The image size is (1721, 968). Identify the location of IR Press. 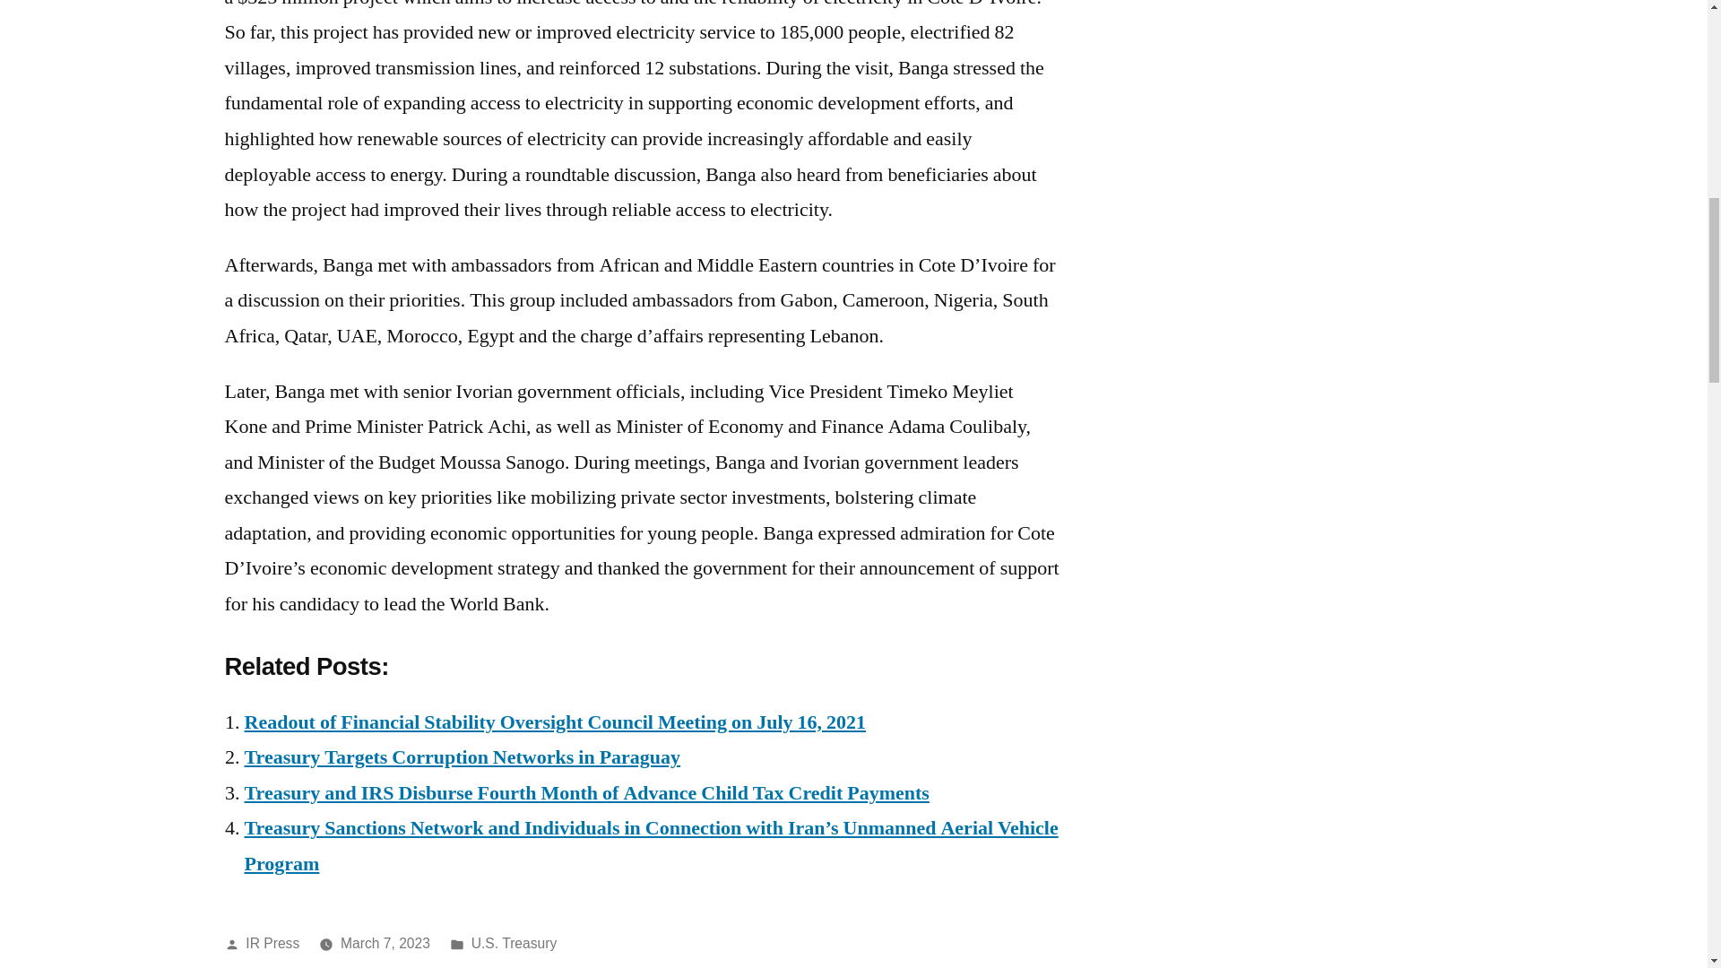
(272, 943).